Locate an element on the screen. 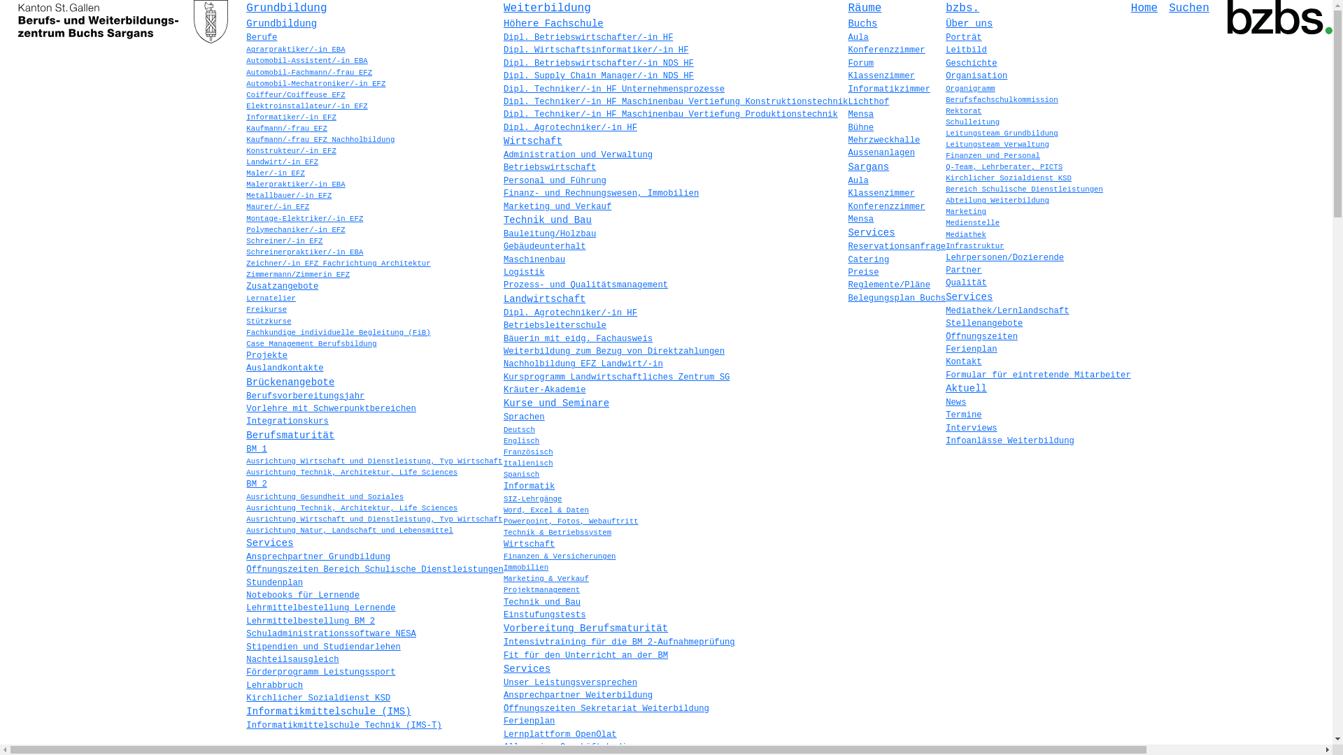  Konstrukteur/-in EFZ is located at coordinates (291, 151).